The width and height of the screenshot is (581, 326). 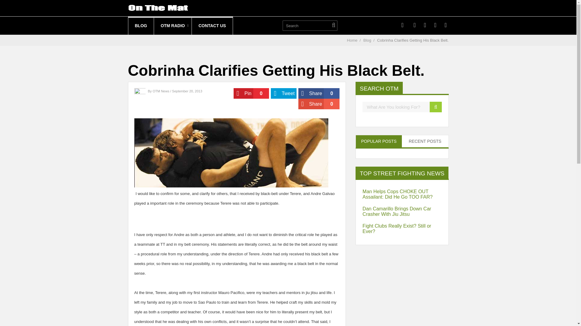 I want to click on BLOG, so click(x=251, y=93).